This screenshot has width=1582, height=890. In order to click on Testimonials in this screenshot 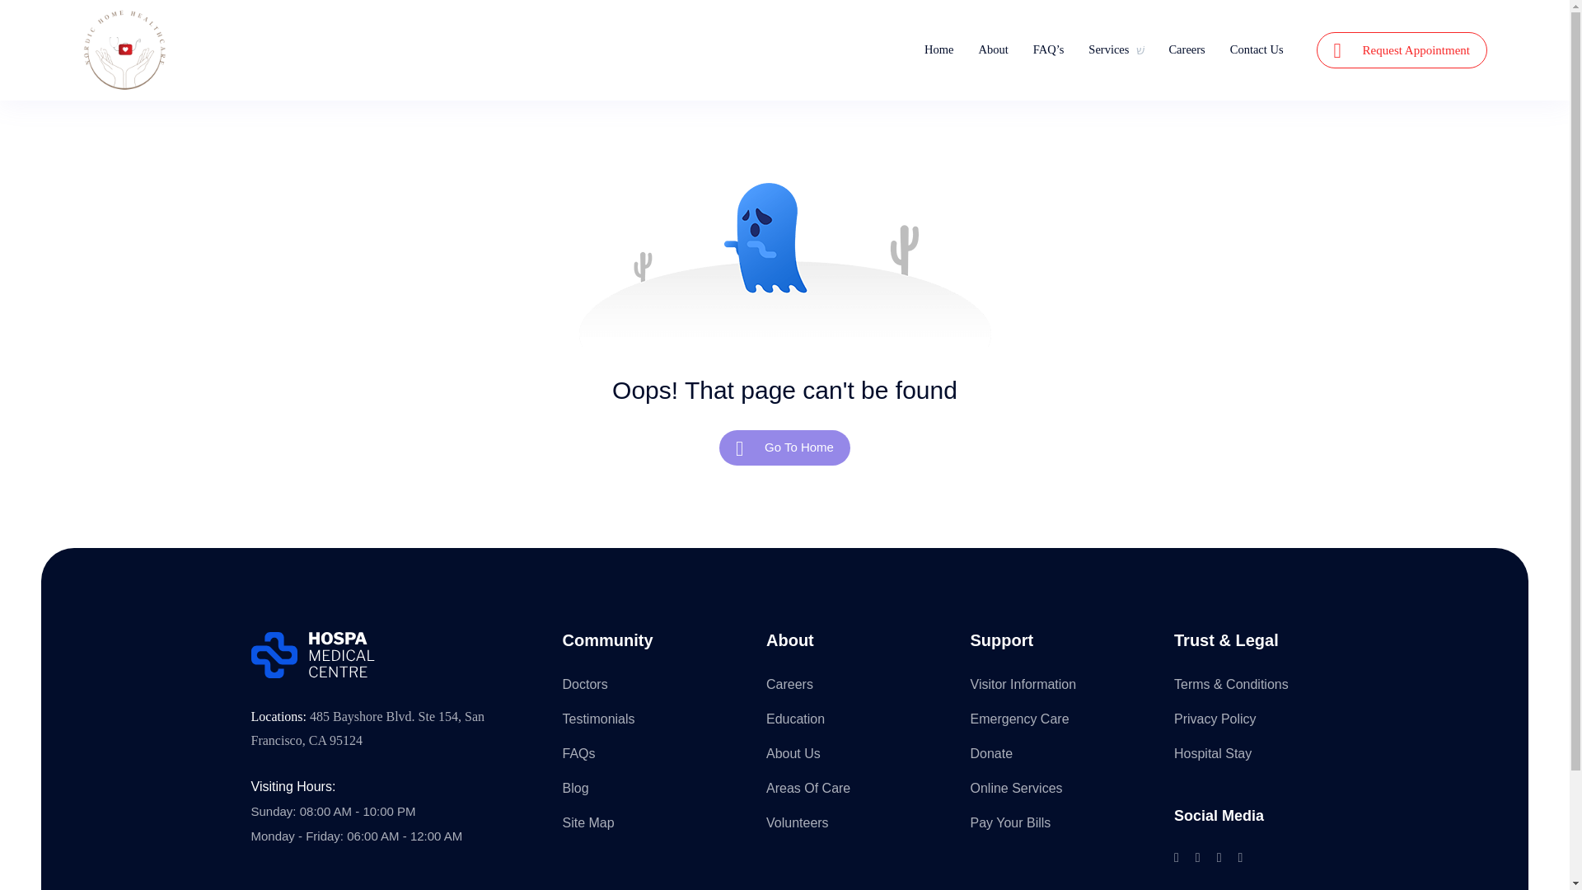, I will do `click(597, 719)`.